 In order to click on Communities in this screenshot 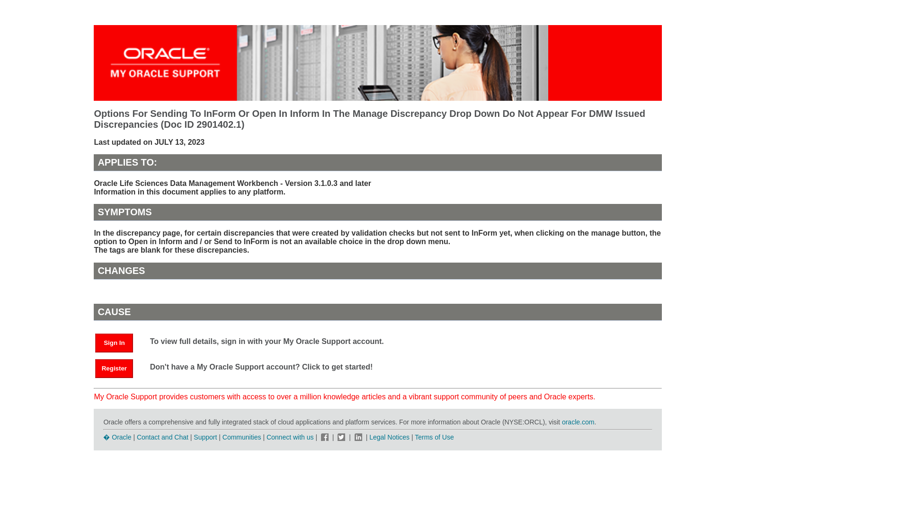, I will do `click(242, 437)`.